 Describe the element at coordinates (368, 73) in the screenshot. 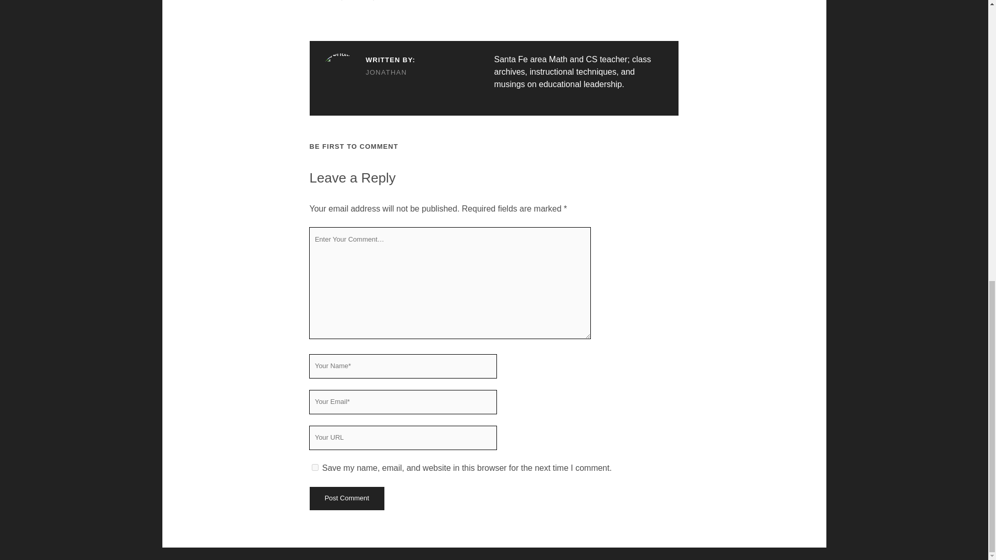

I see `JONATHAN` at that location.